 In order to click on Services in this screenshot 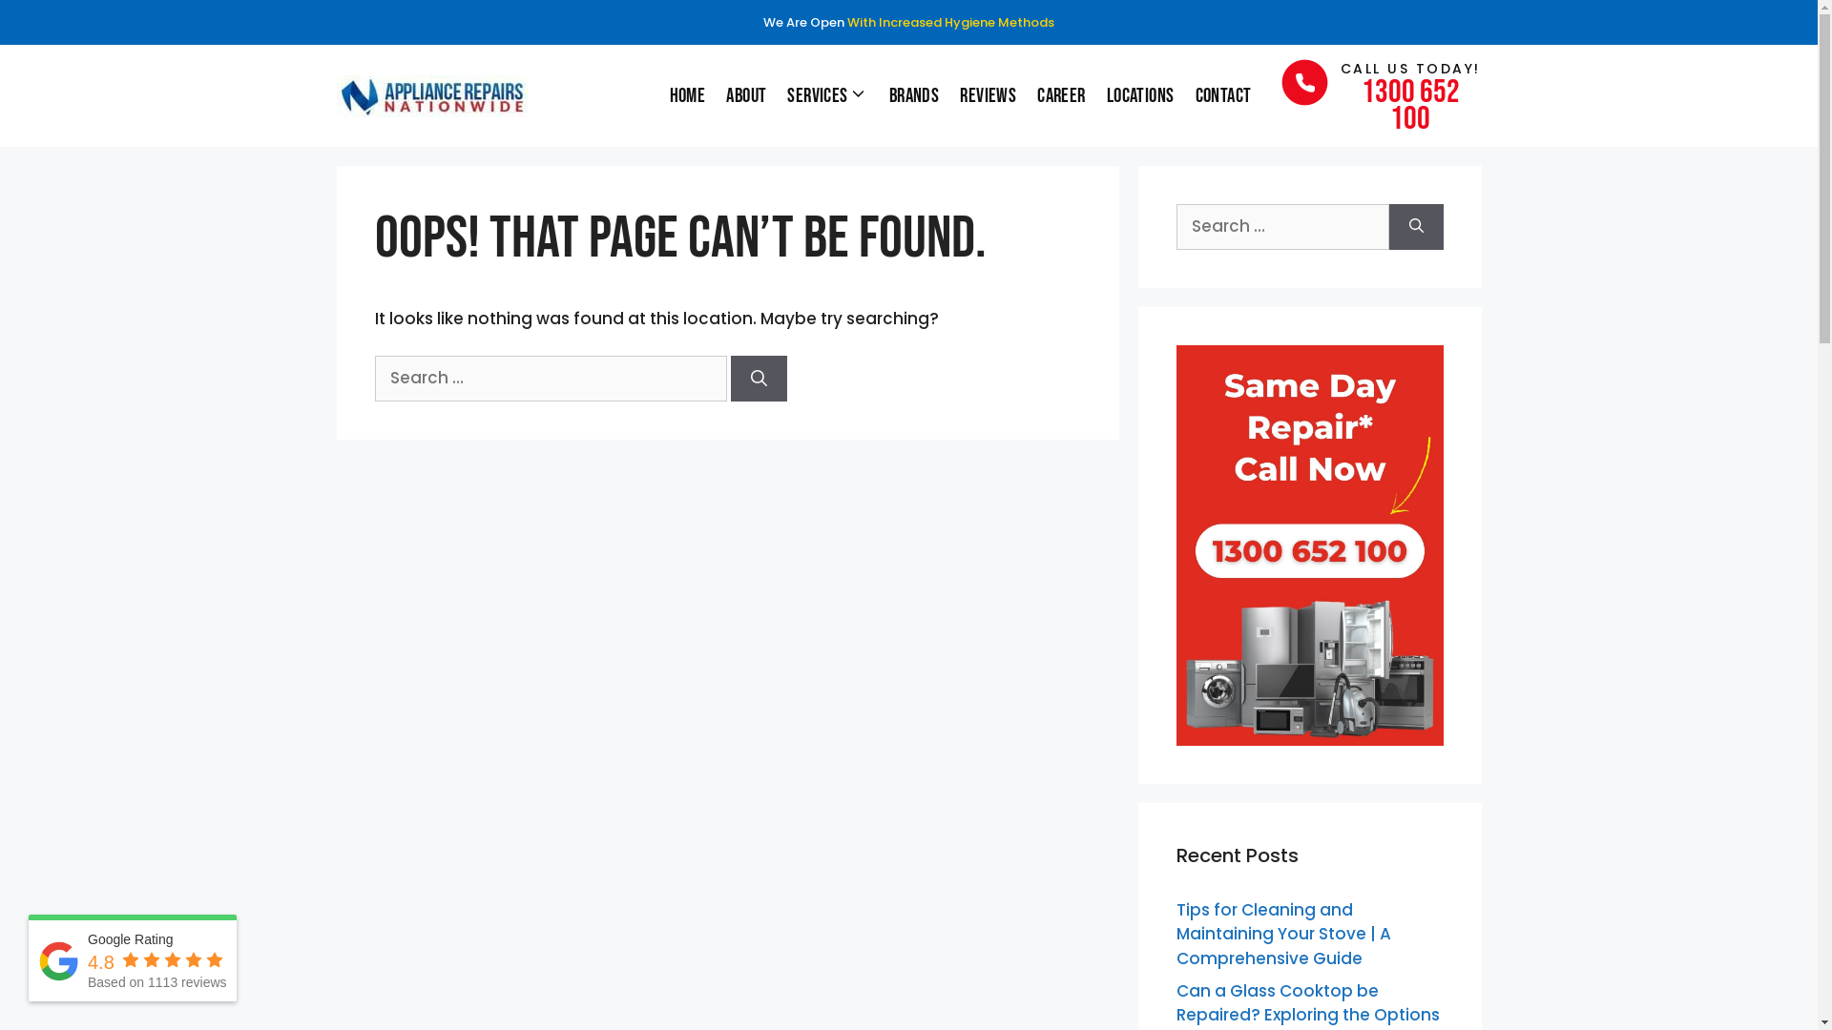, I will do `click(827, 95)`.